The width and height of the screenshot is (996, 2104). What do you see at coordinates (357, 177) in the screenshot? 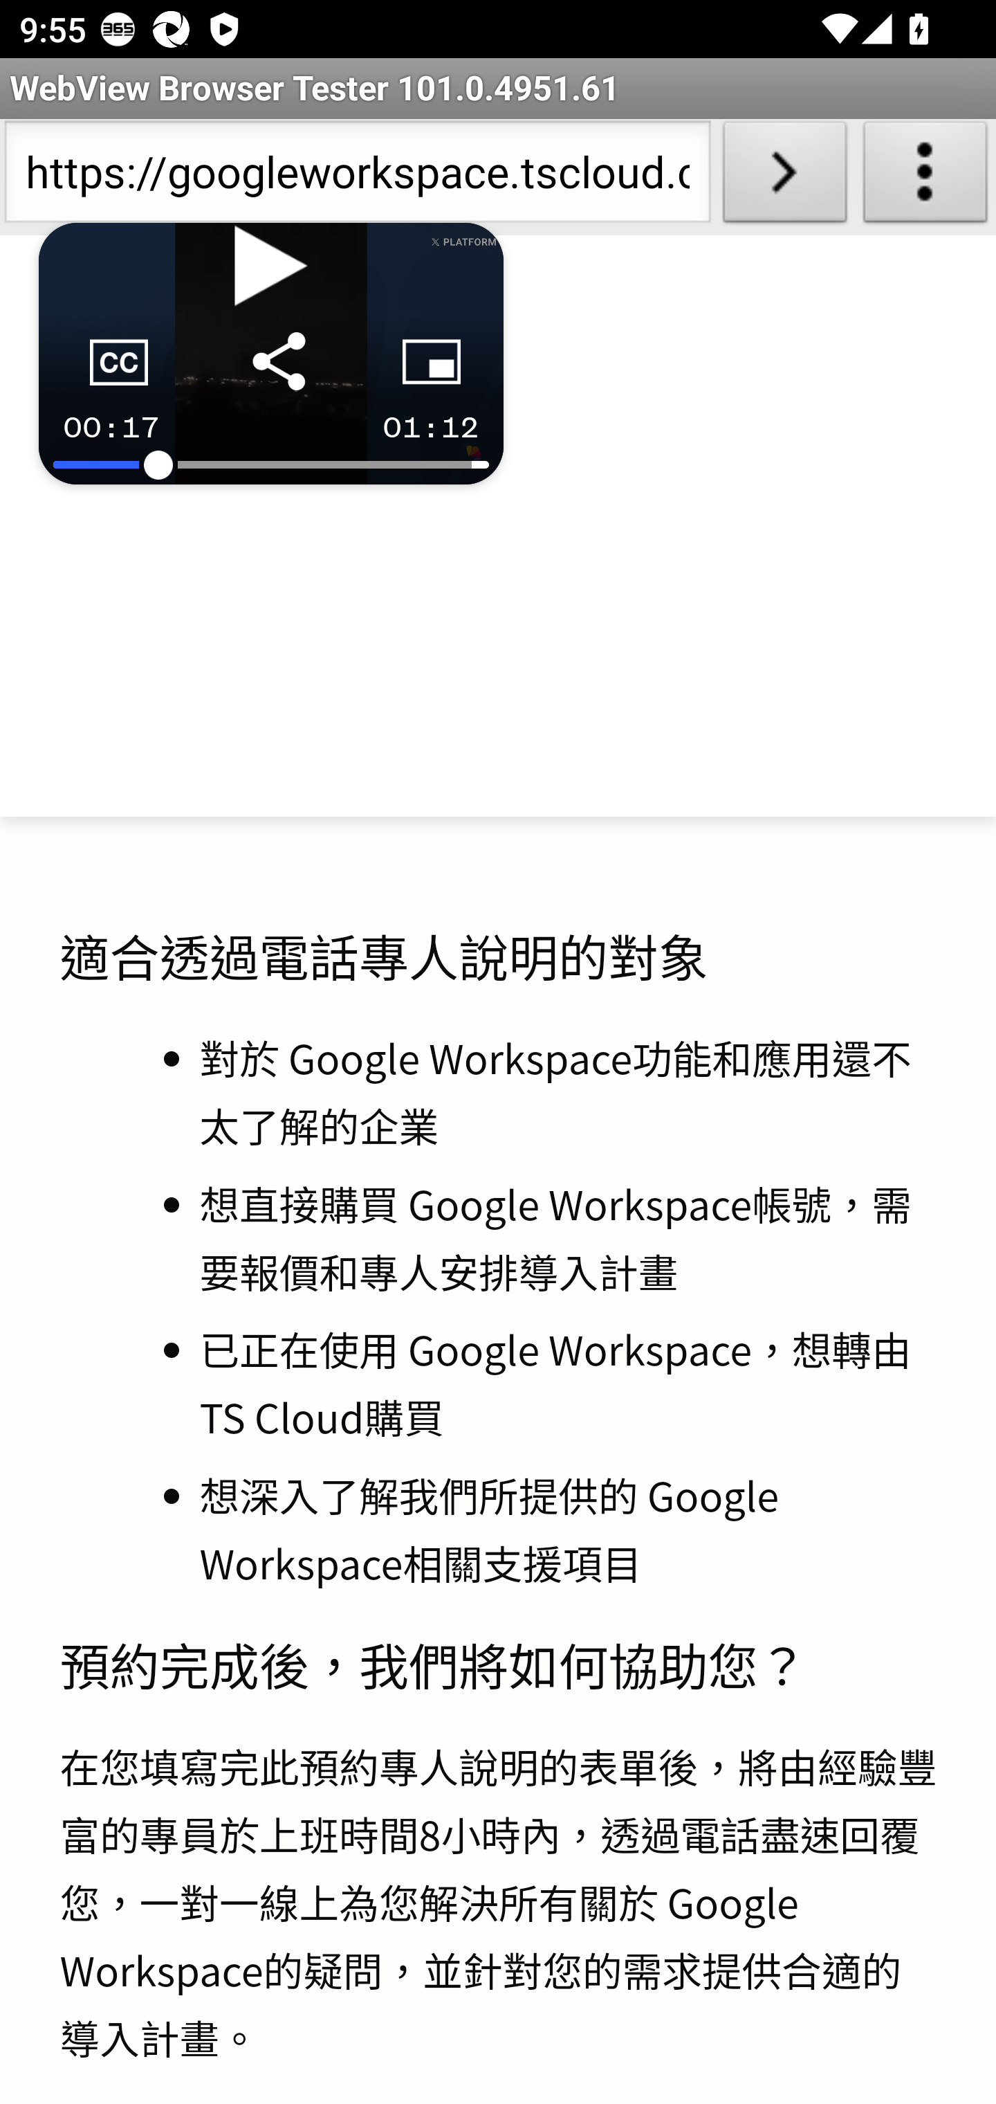
I see `https://googleworkspace.tscloud.com.hk/consult` at bounding box center [357, 177].